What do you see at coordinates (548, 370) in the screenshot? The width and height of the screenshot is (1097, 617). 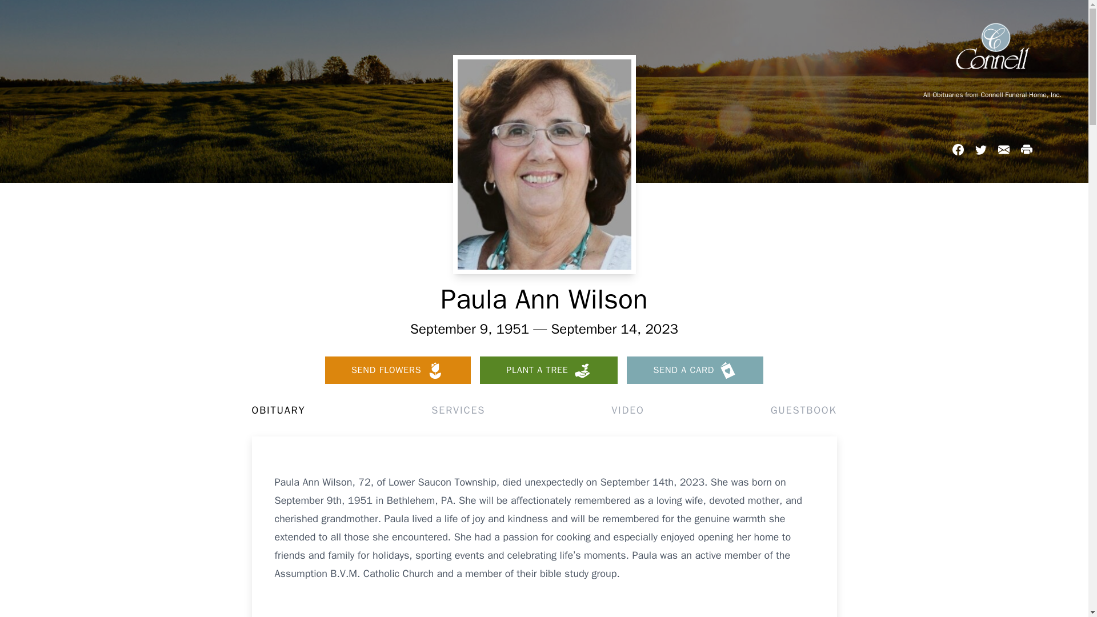 I see `PLANT A TREE` at bounding box center [548, 370].